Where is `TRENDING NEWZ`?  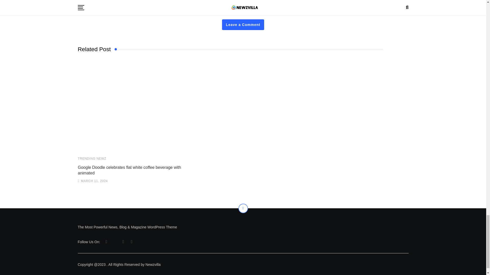 TRENDING NEWZ is located at coordinates (92, 159).